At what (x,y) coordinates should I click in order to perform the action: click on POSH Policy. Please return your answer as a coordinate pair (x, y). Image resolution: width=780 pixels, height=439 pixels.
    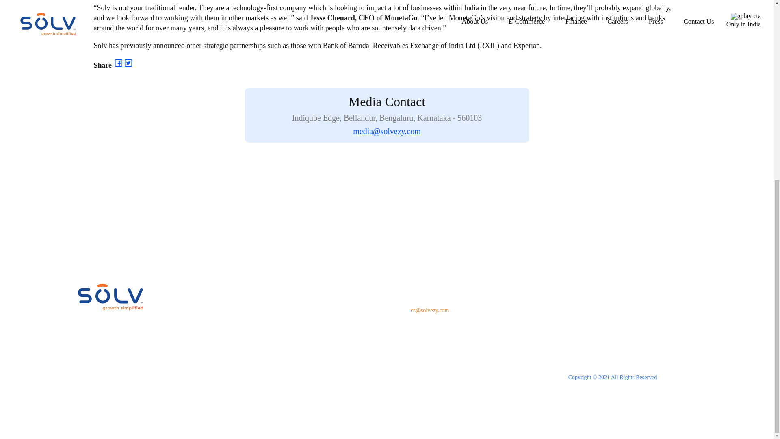
    Looking at the image, I should click on (586, 356).